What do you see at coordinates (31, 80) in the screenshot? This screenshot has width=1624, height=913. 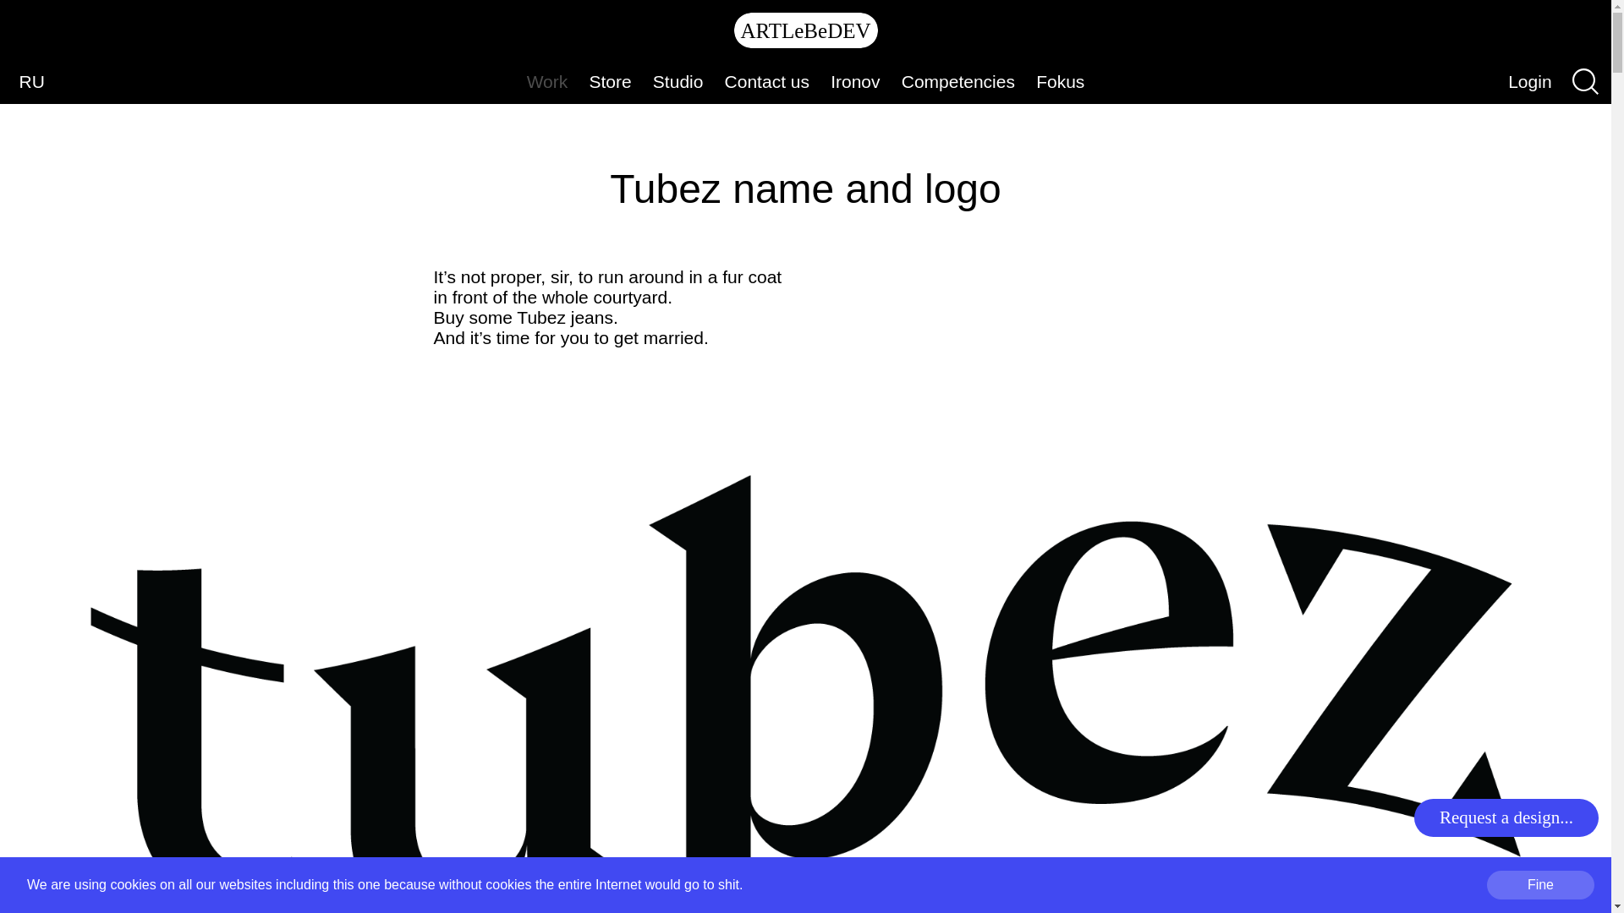 I see `RU` at bounding box center [31, 80].